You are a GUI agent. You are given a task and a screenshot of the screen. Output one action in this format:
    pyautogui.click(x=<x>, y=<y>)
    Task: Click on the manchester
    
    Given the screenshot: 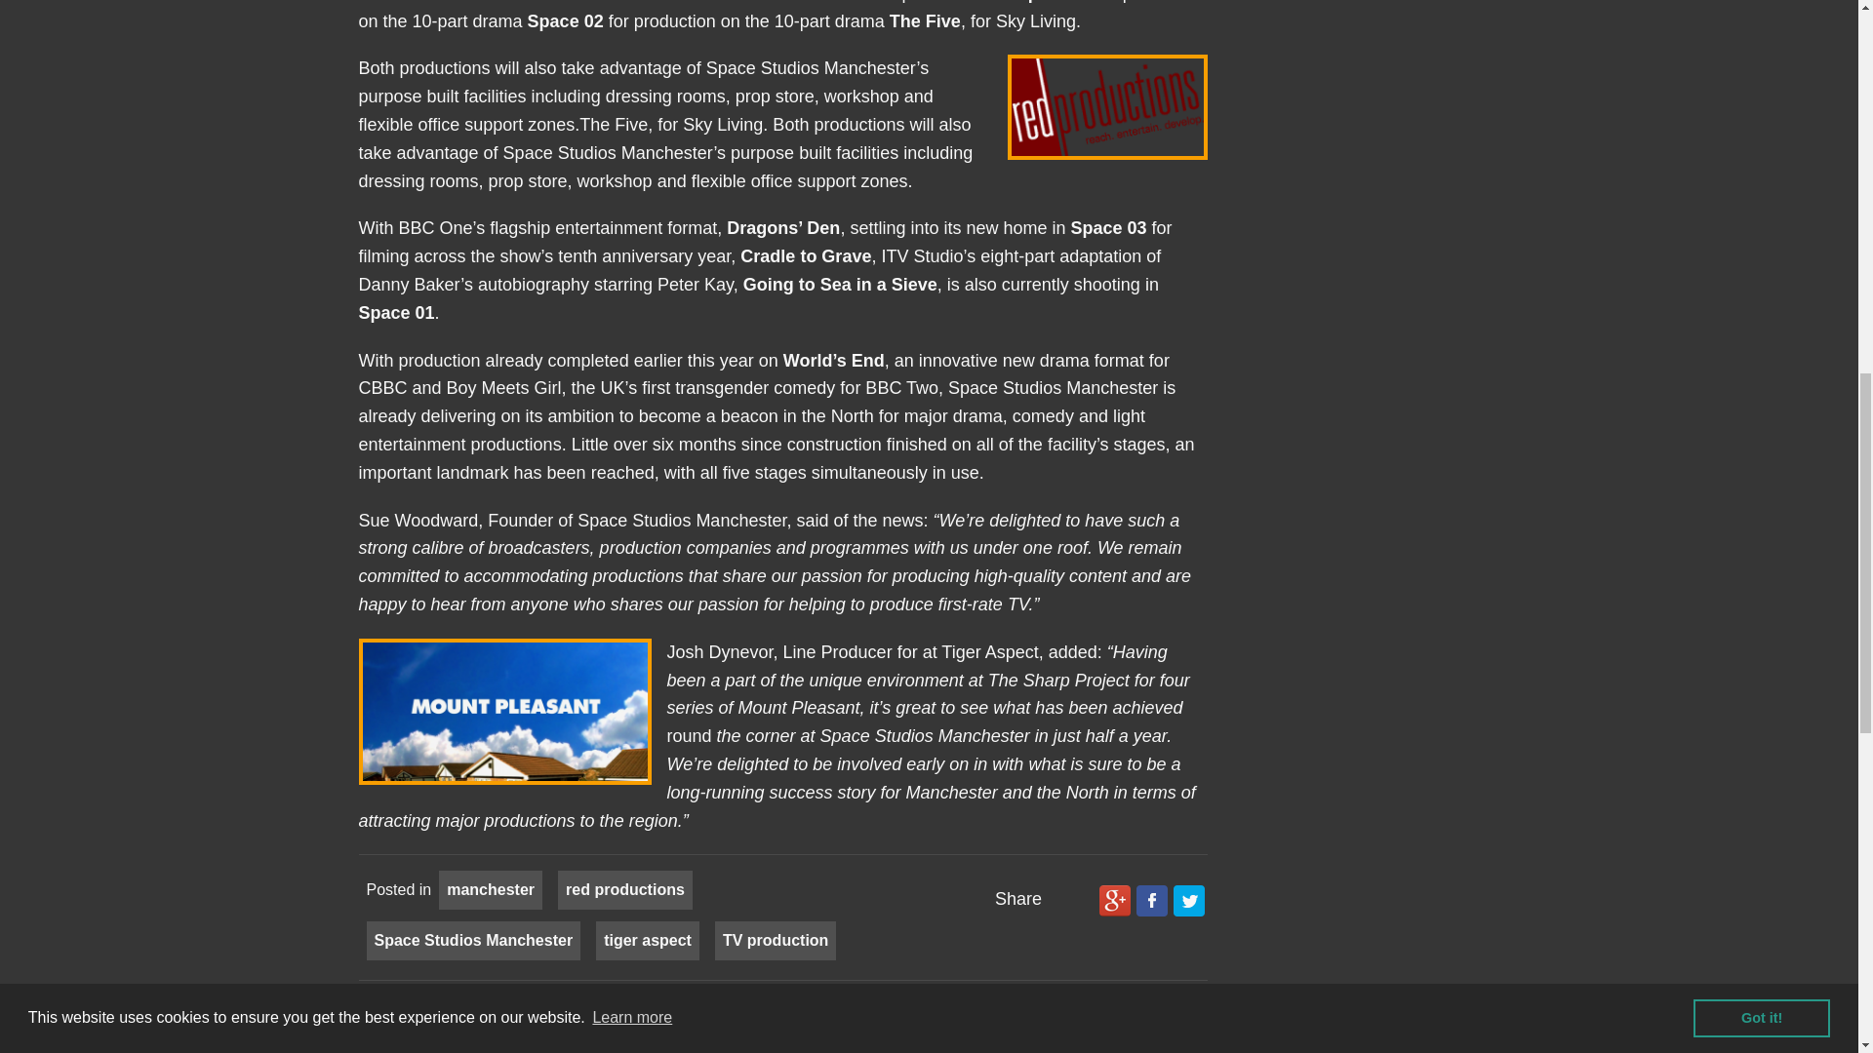 What is the action you would take?
    pyautogui.click(x=490, y=889)
    